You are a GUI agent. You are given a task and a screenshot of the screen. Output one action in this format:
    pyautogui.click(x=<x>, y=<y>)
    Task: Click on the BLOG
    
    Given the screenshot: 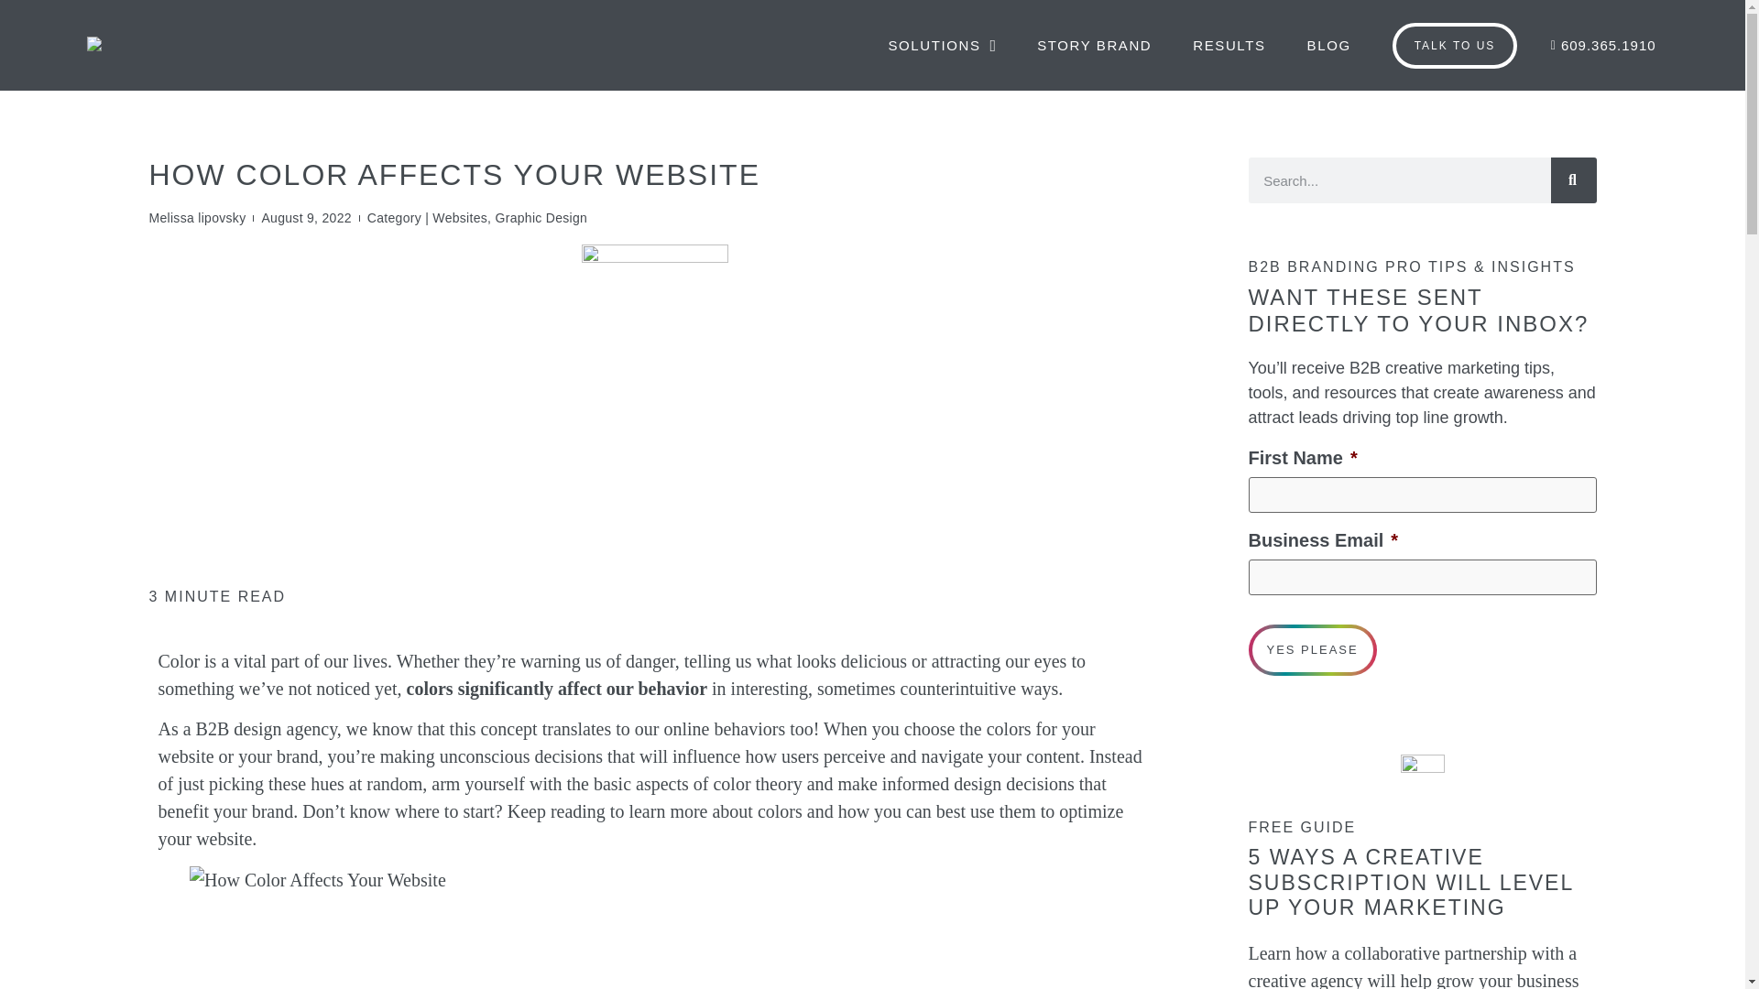 What is the action you would take?
    pyautogui.click(x=1328, y=44)
    